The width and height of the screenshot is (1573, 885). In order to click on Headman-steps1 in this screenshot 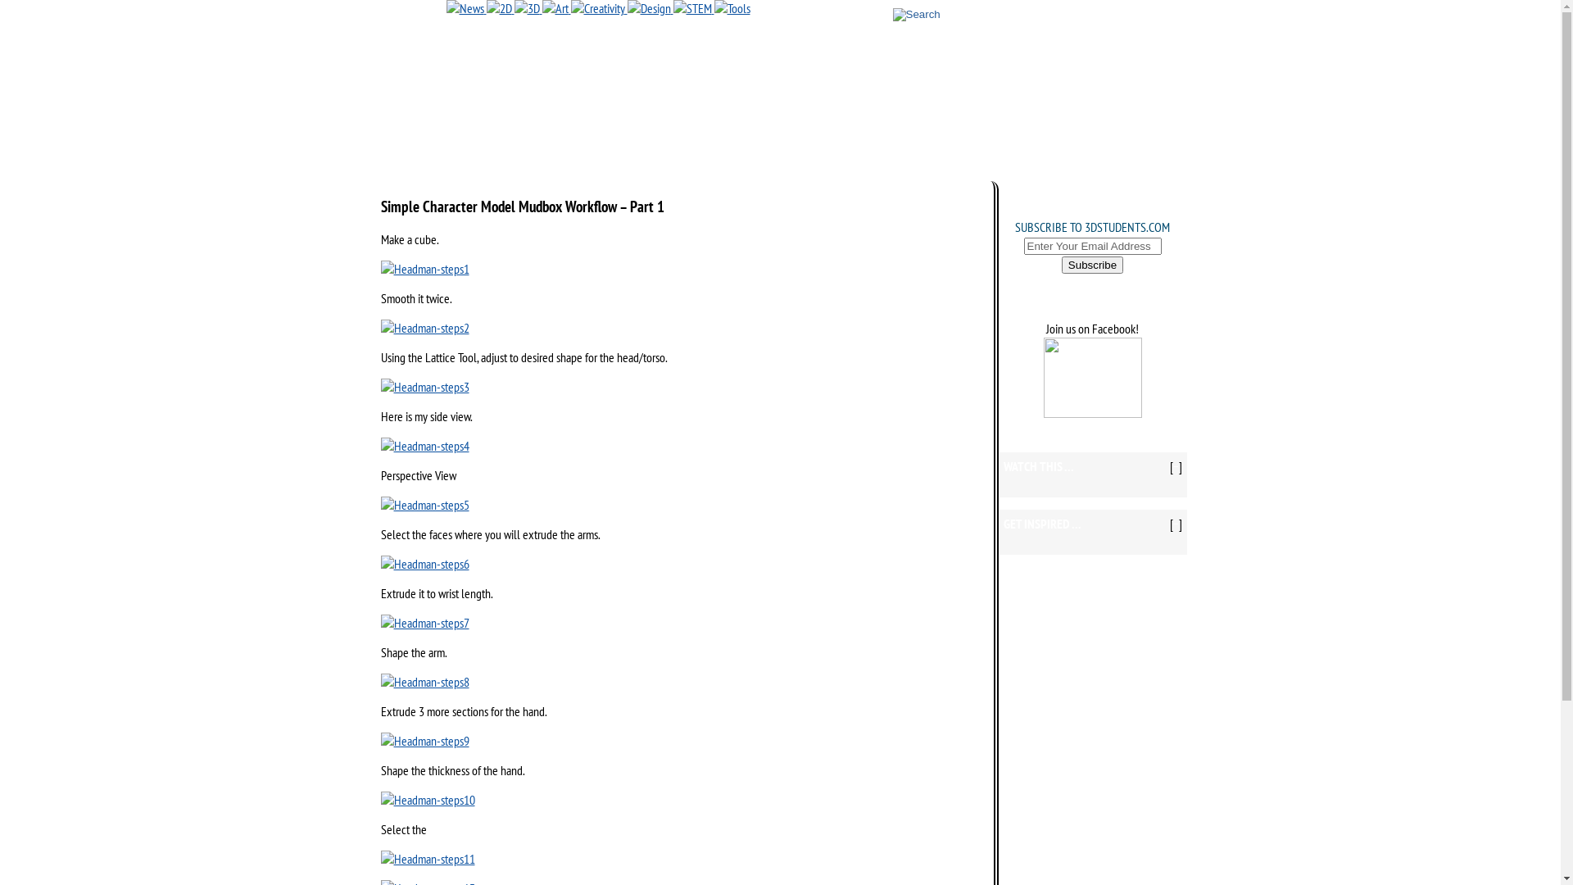, I will do `click(424, 269)`.